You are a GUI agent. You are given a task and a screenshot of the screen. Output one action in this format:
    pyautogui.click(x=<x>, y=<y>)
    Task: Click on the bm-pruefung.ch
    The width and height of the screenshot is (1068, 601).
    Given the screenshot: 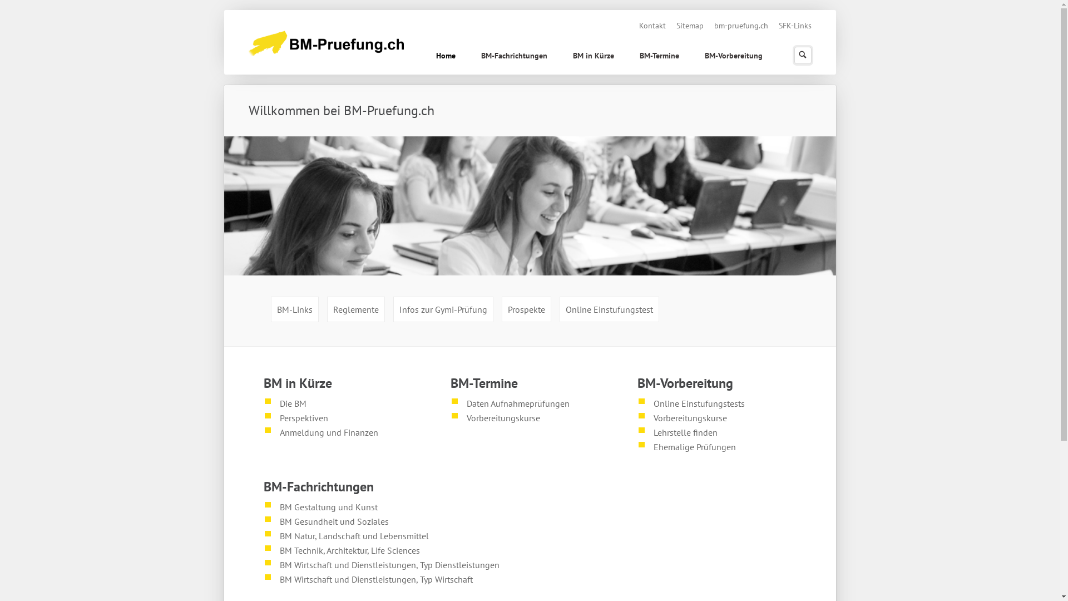 What is the action you would take?
    pyautogui.click(x=741, y=26)
    